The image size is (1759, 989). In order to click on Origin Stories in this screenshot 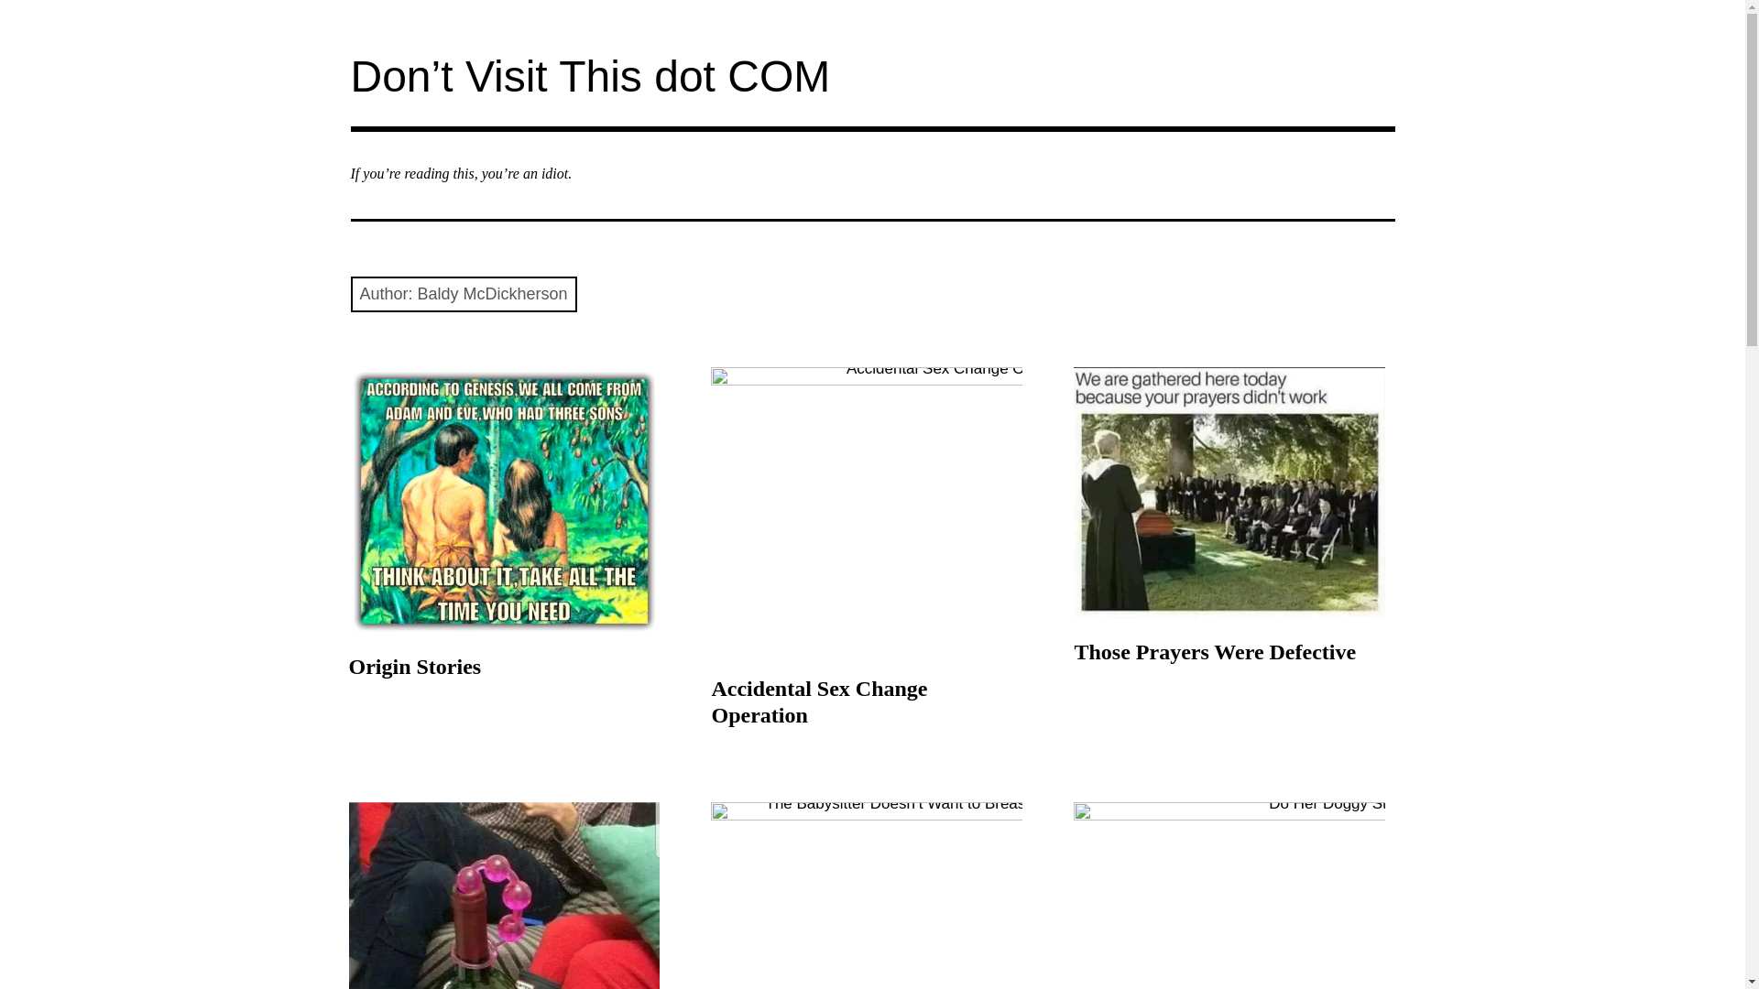, I will do `click(414, 667)`.